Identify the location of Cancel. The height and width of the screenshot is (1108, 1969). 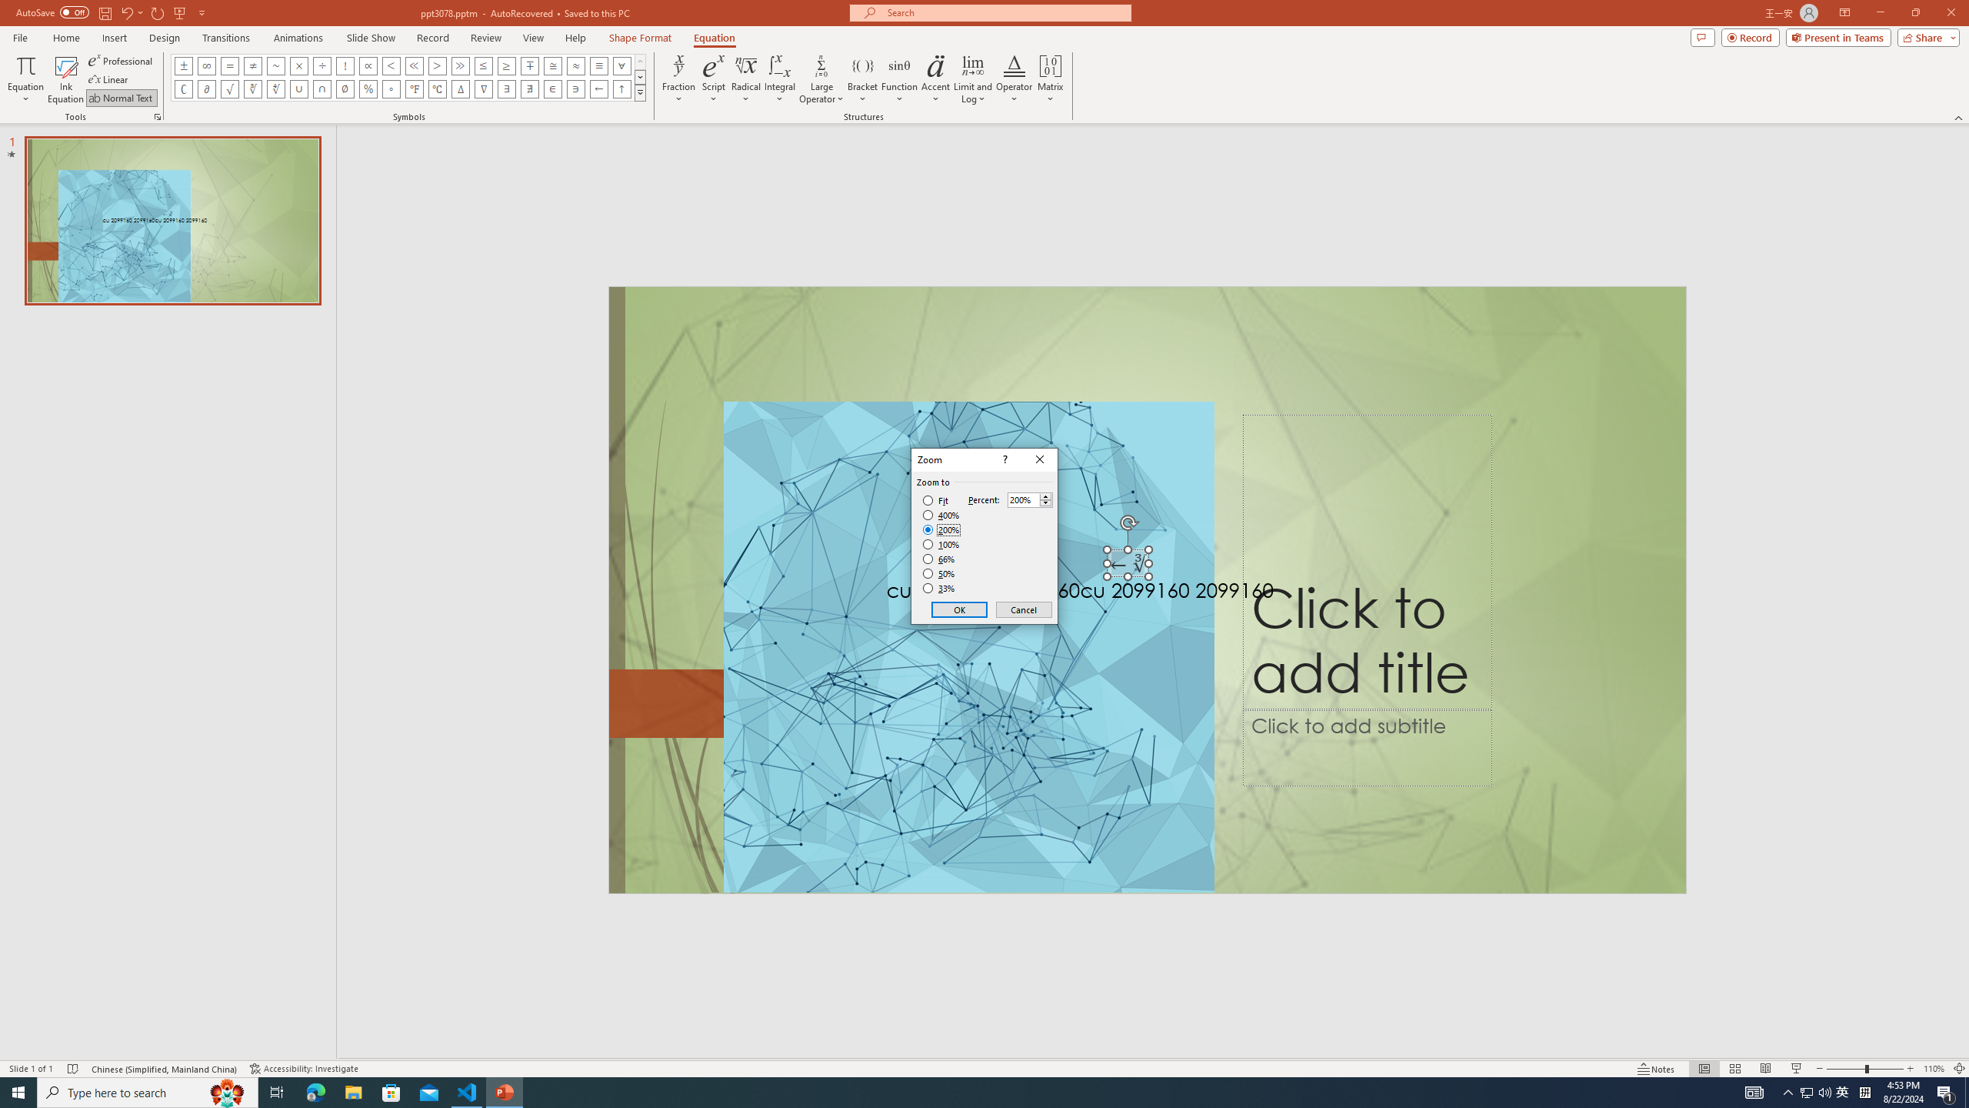
(1023, 609).